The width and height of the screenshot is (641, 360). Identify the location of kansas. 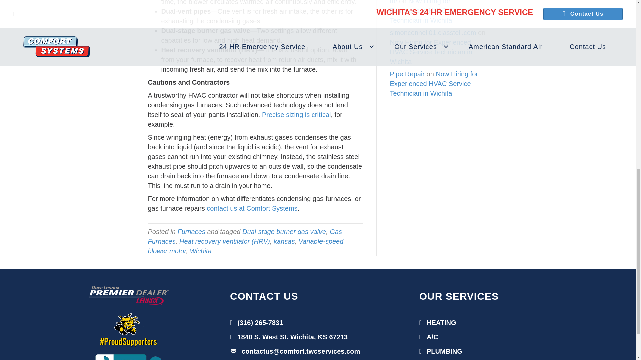
(284, 241).